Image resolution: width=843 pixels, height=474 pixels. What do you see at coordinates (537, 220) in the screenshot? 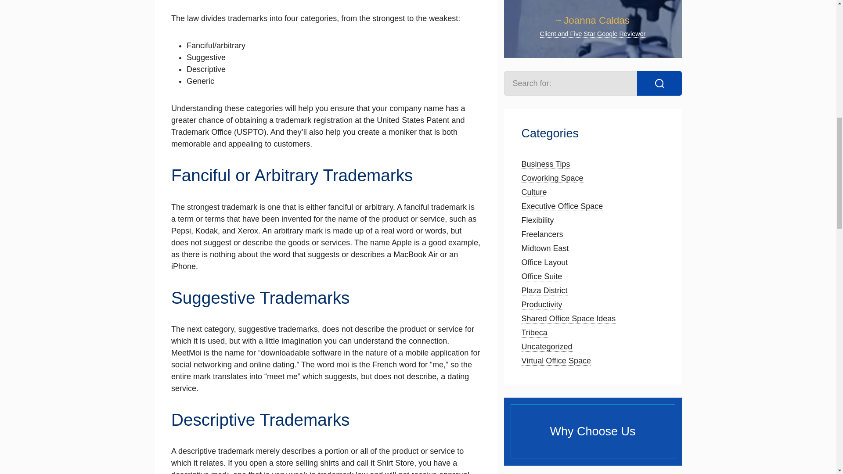
I see `Flexibility` at bounding box center [537, 220].